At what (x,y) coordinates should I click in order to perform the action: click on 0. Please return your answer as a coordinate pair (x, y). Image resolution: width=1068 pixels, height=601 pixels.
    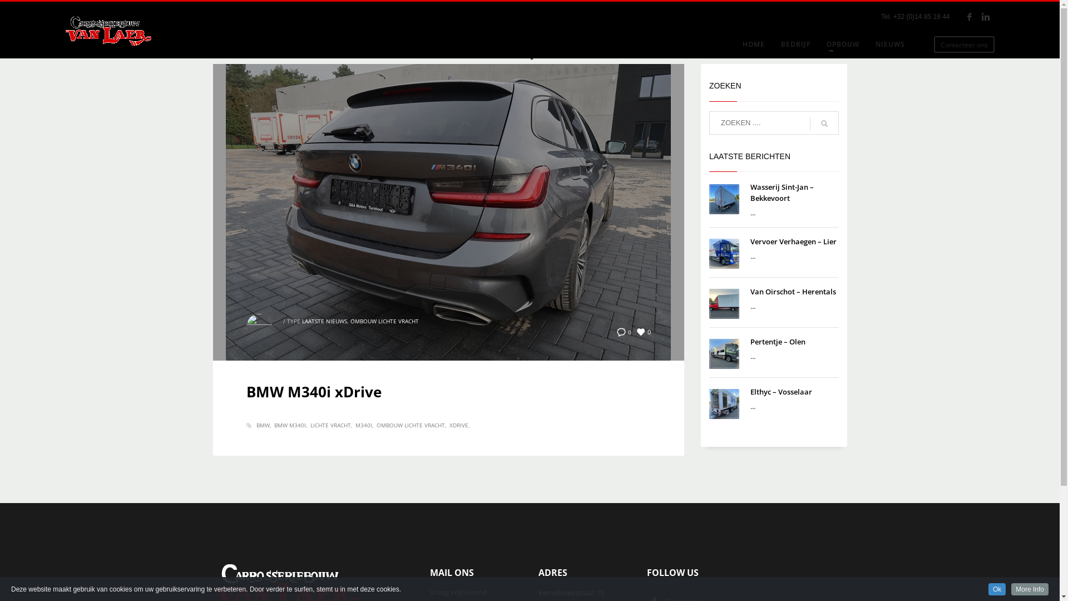
    Looking at the image, I should click on (624, 332).